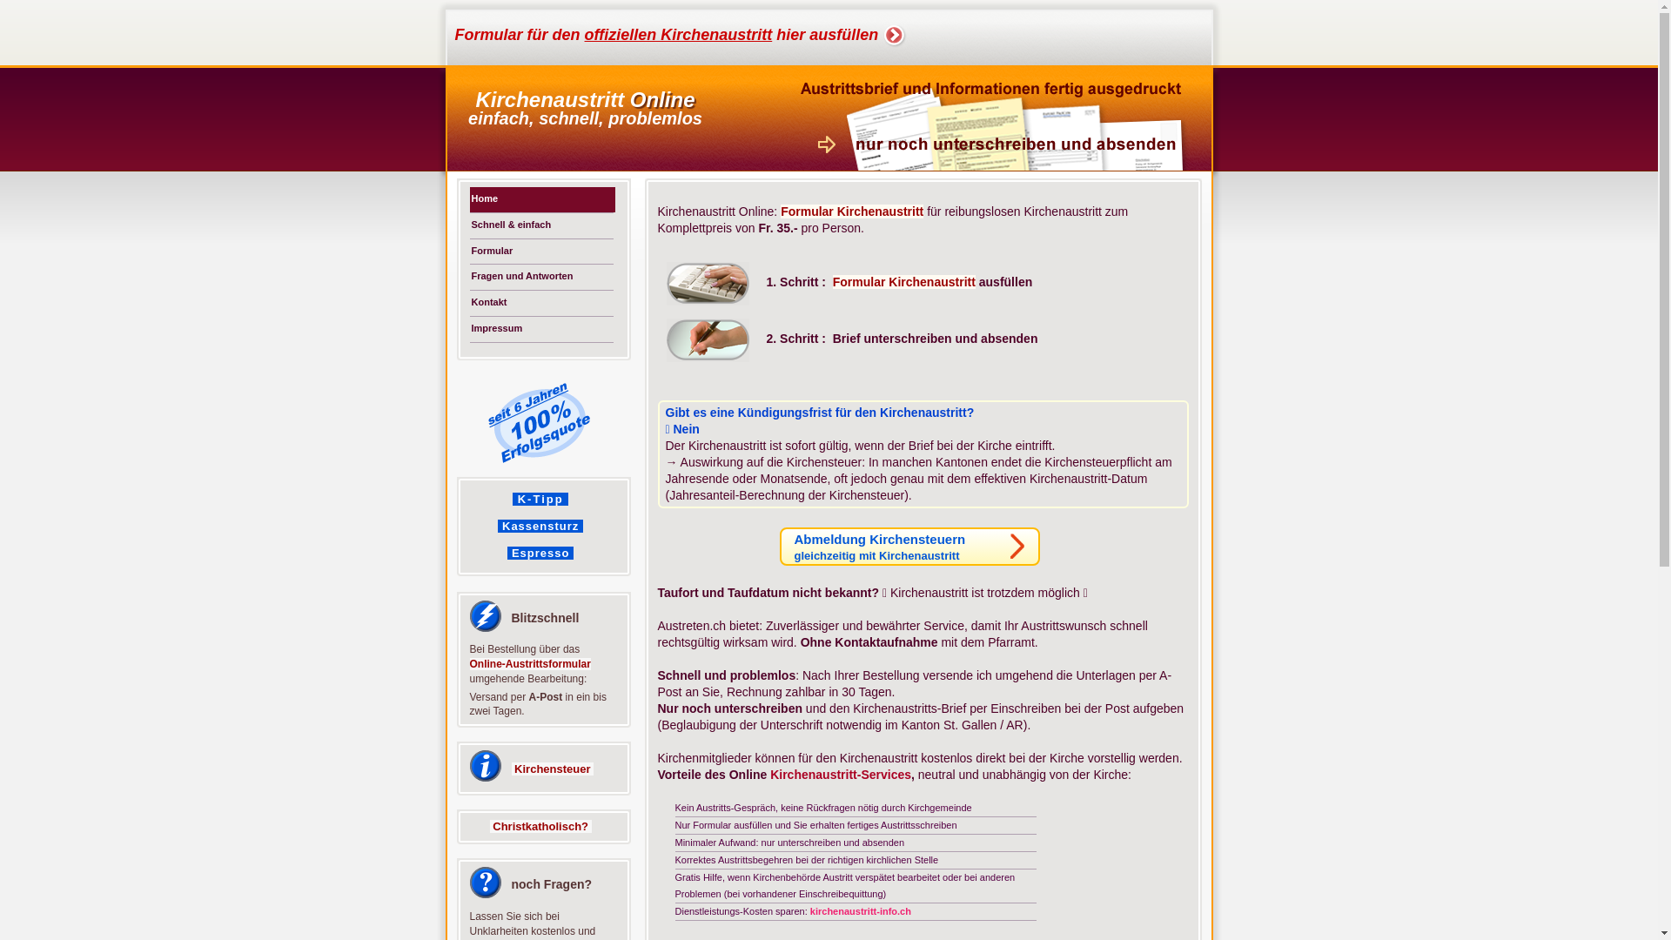 This screenshot has width=1671, height=940. What do you see at coordinates (861, 910) in the screenshot?
I see `kirchenaustritt-info.ch` at bounding box center [861, 910].